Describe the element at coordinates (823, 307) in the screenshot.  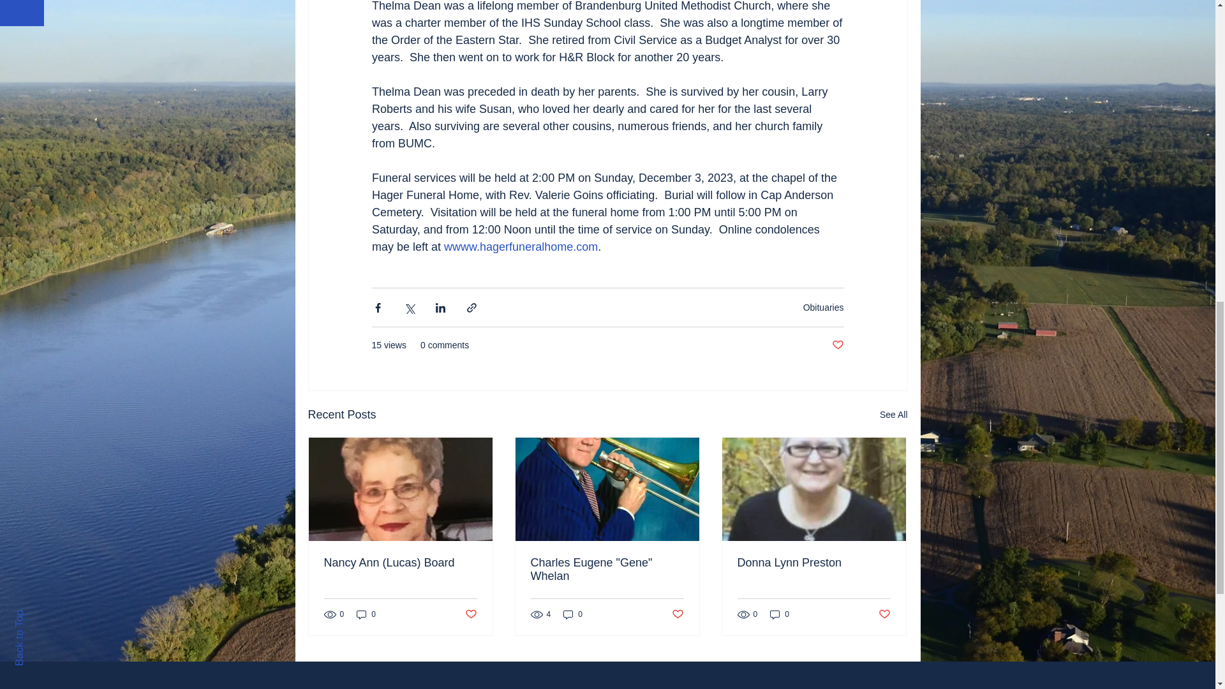
I see `Obituaries` at that location.